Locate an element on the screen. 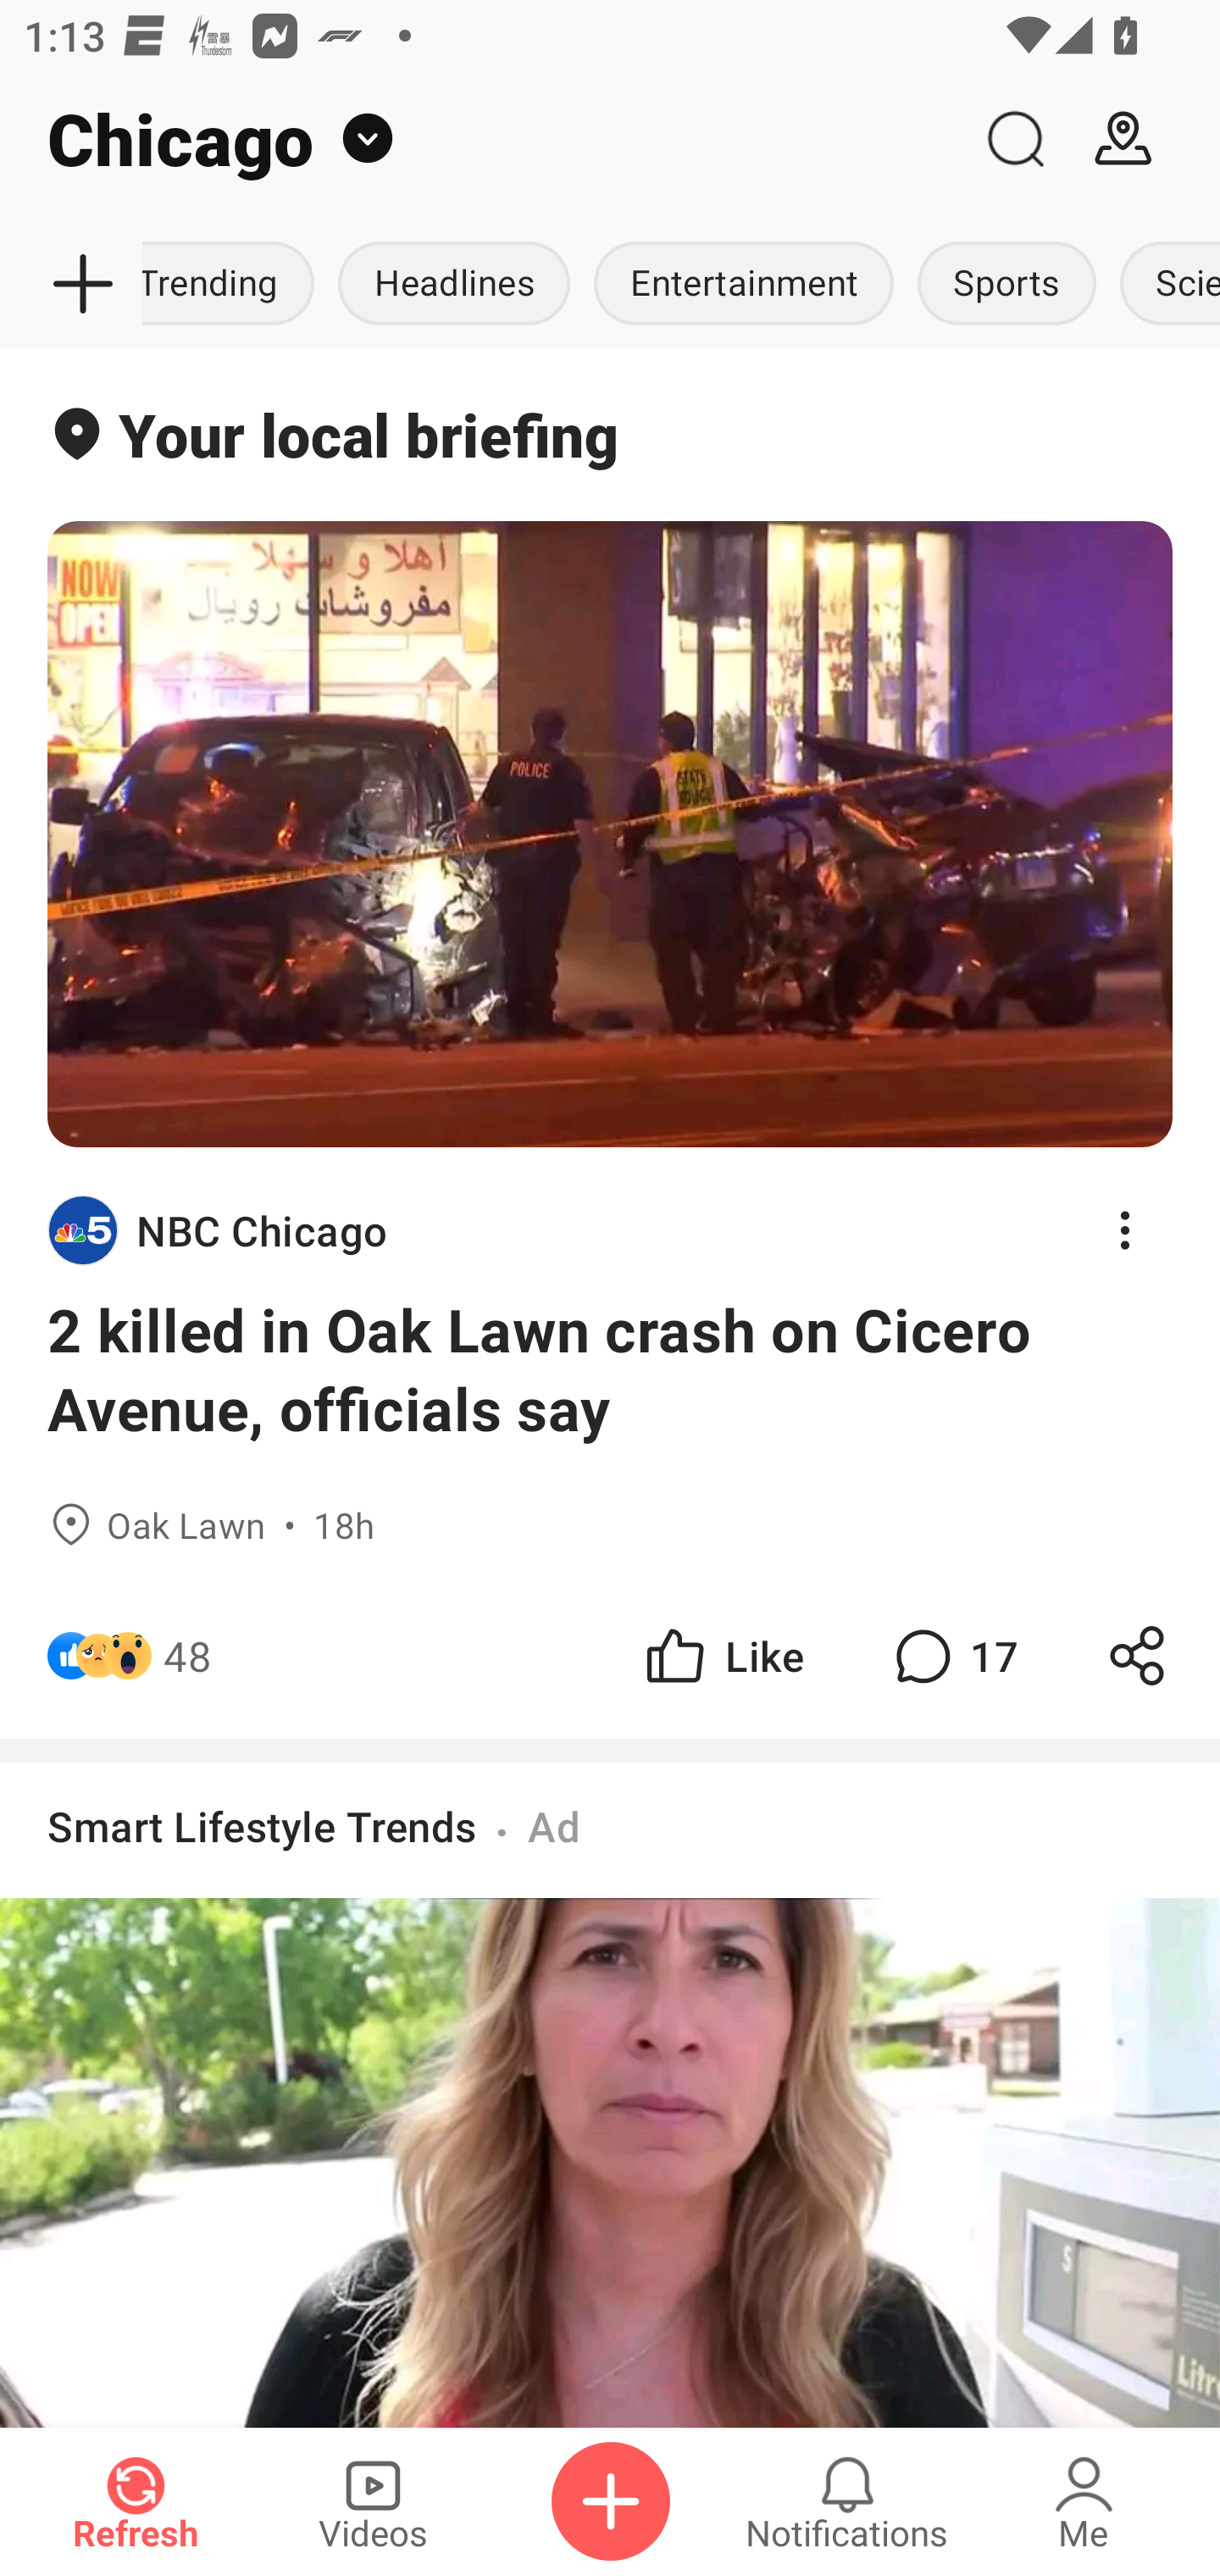 The image size is (1220, 2576). Smart Lifestyle Trends is located at coordinates (263, 1825).